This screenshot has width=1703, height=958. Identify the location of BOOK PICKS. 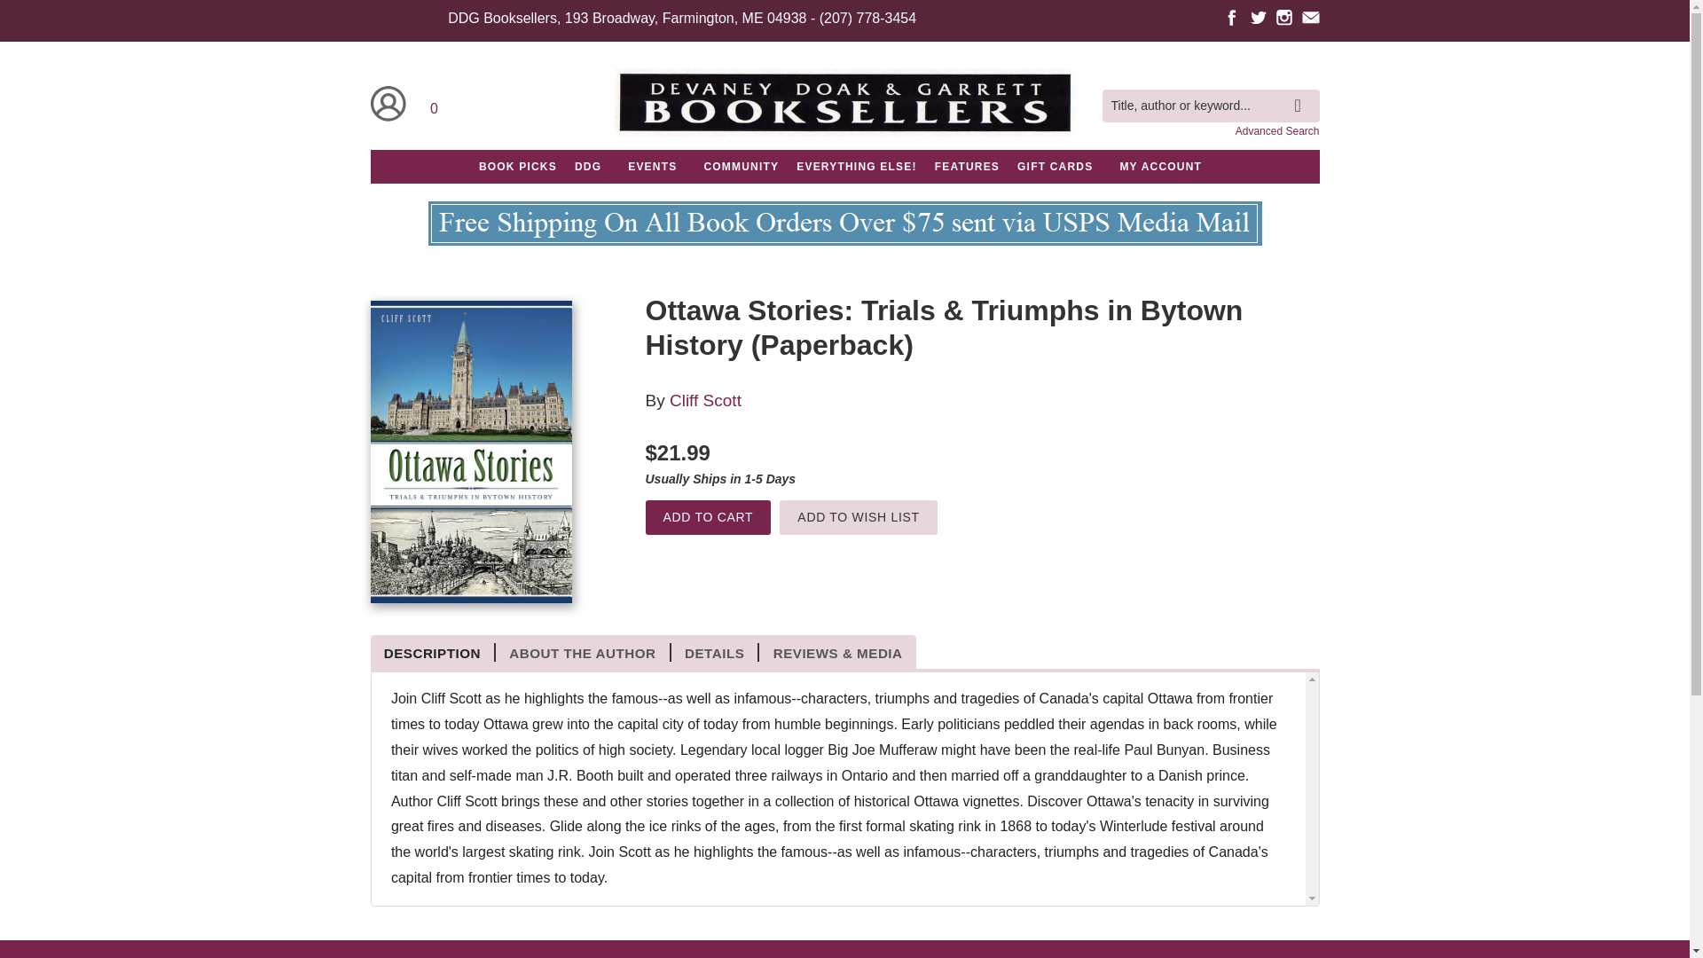
(517, 167).